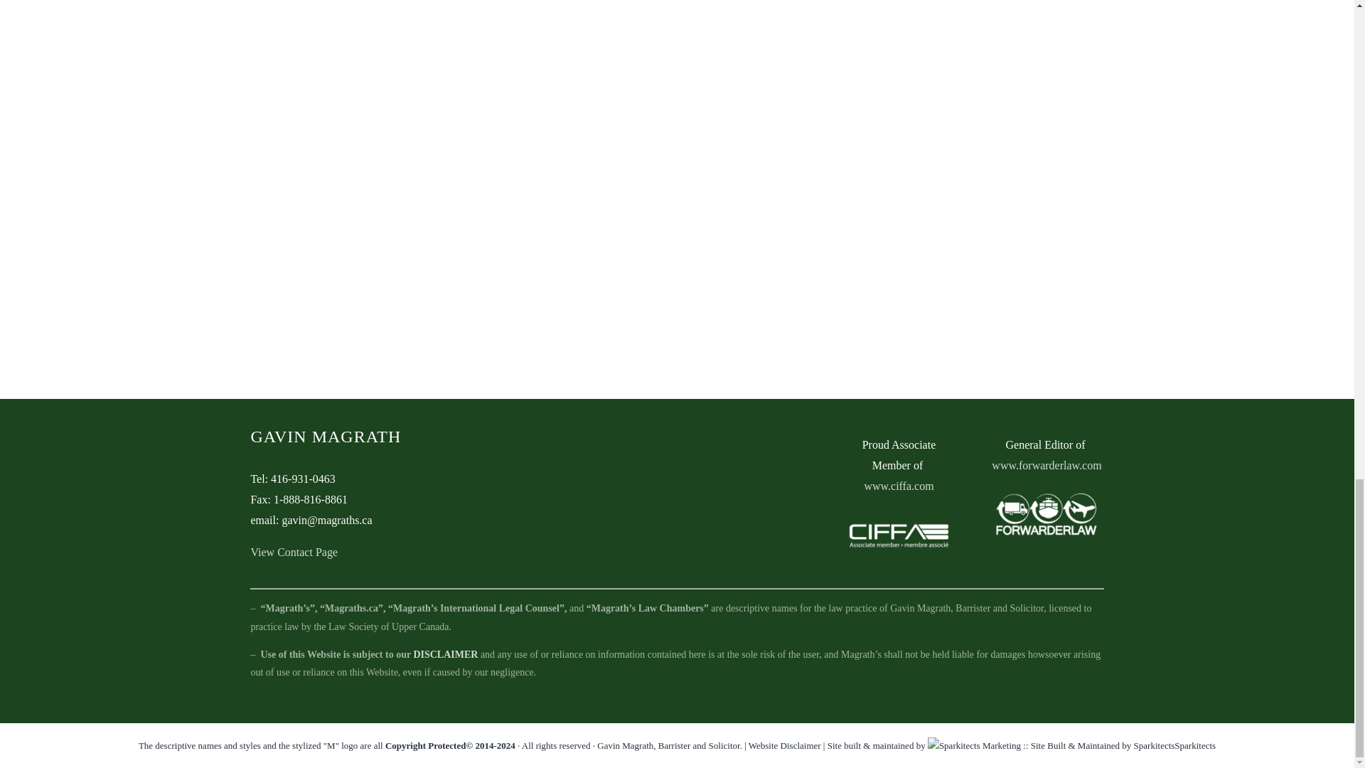  What do you see at coordinates (293, 552) in the screenshot?
I see `View Contact Page` at bounding box center [293, 552].